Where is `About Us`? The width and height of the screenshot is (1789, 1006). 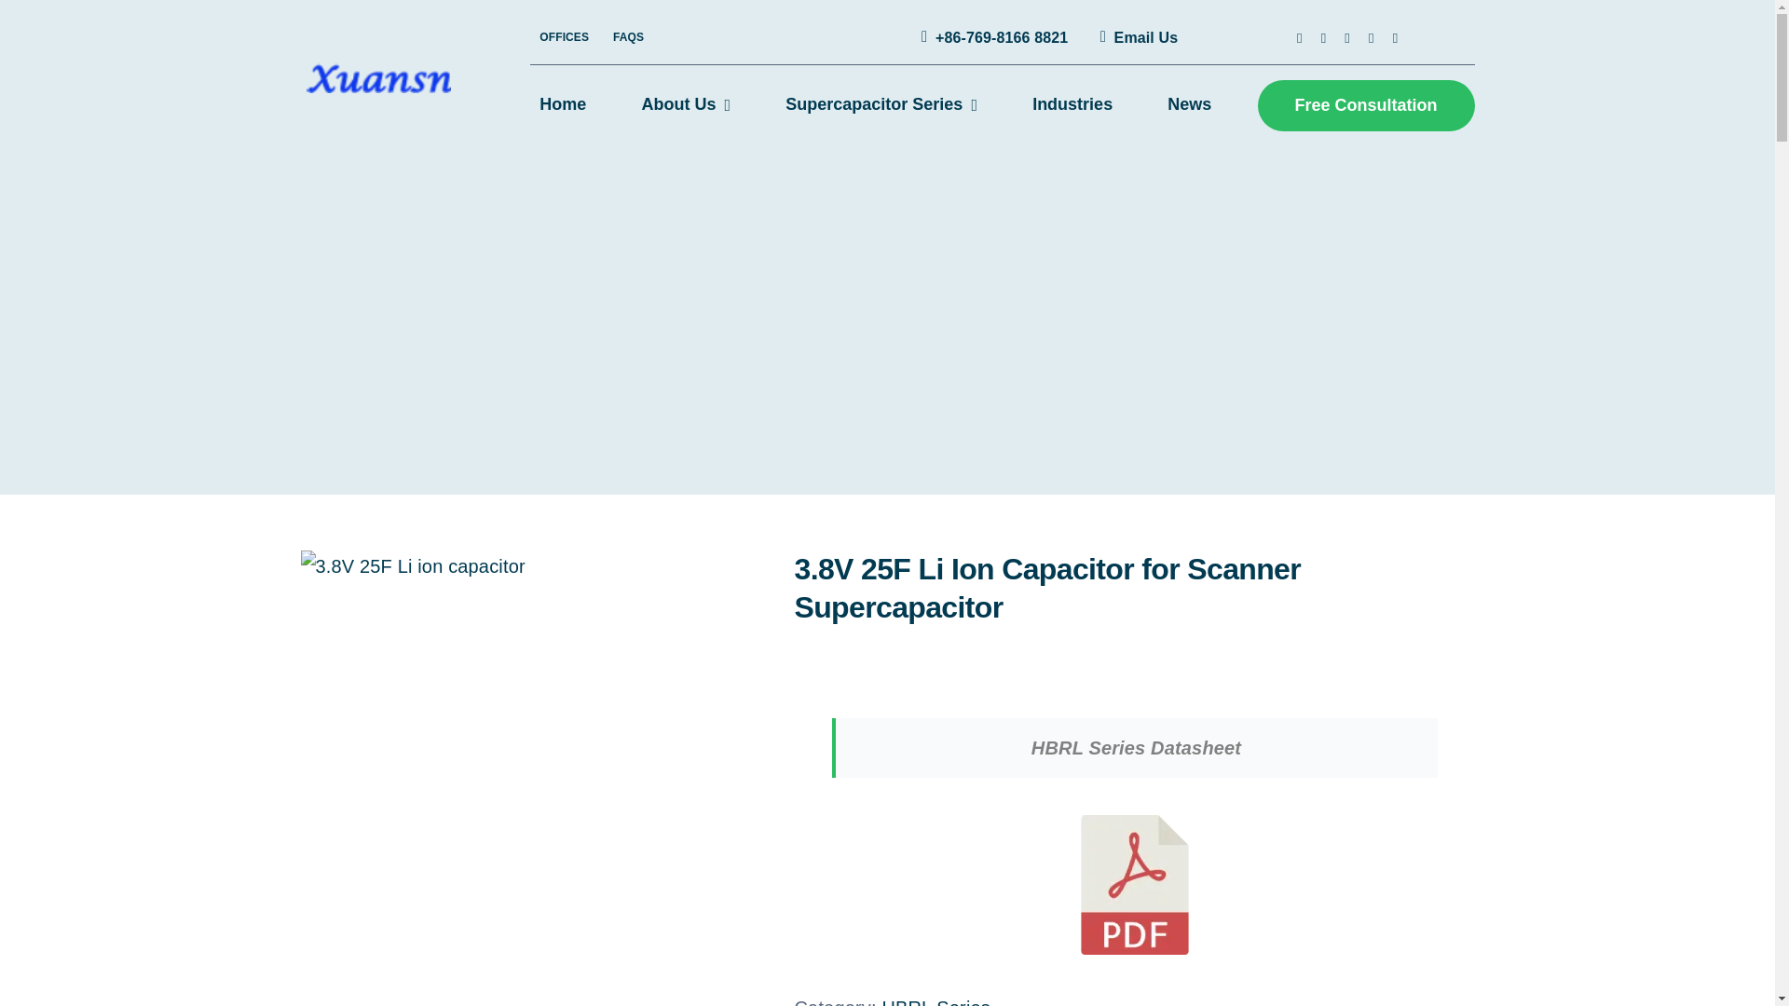
About Us is located at coordinates (686, 106).